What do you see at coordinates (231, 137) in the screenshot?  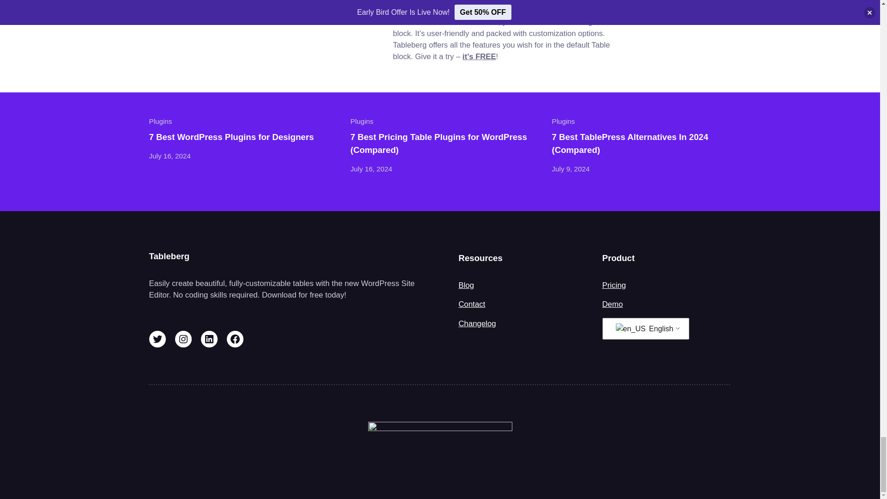 I see `7 Best WordPress Plugins for Designers` at bounding box center [231, 137].